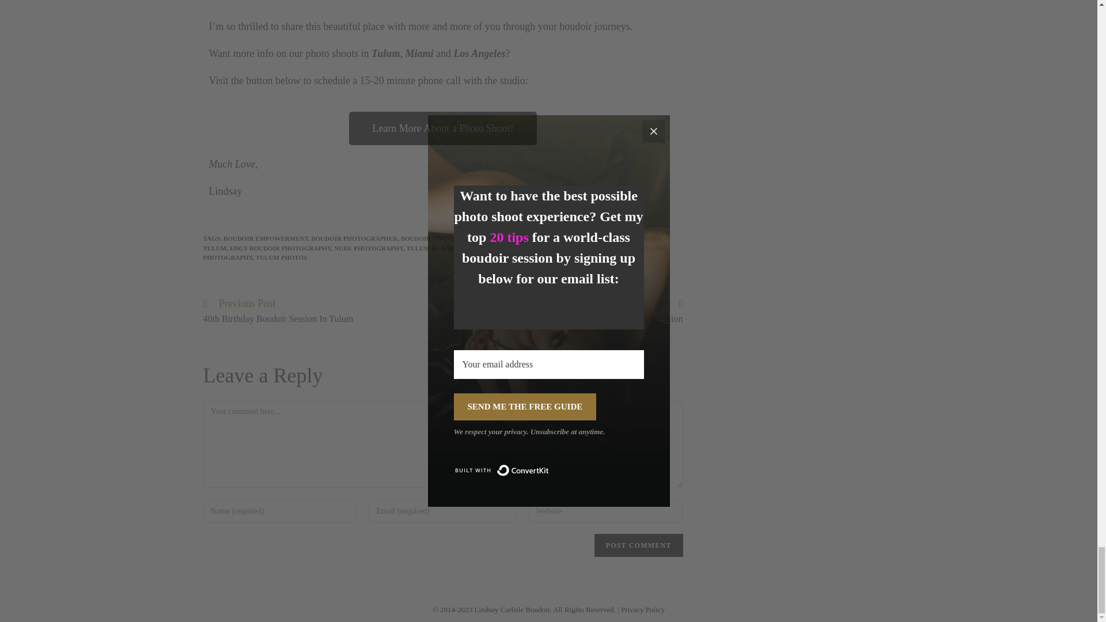 The height and width of the screenshot is (622, 1106). Describe the element at coordinates (479, 53) in the screenshot. I see `CENOTES TULUM` at that location.